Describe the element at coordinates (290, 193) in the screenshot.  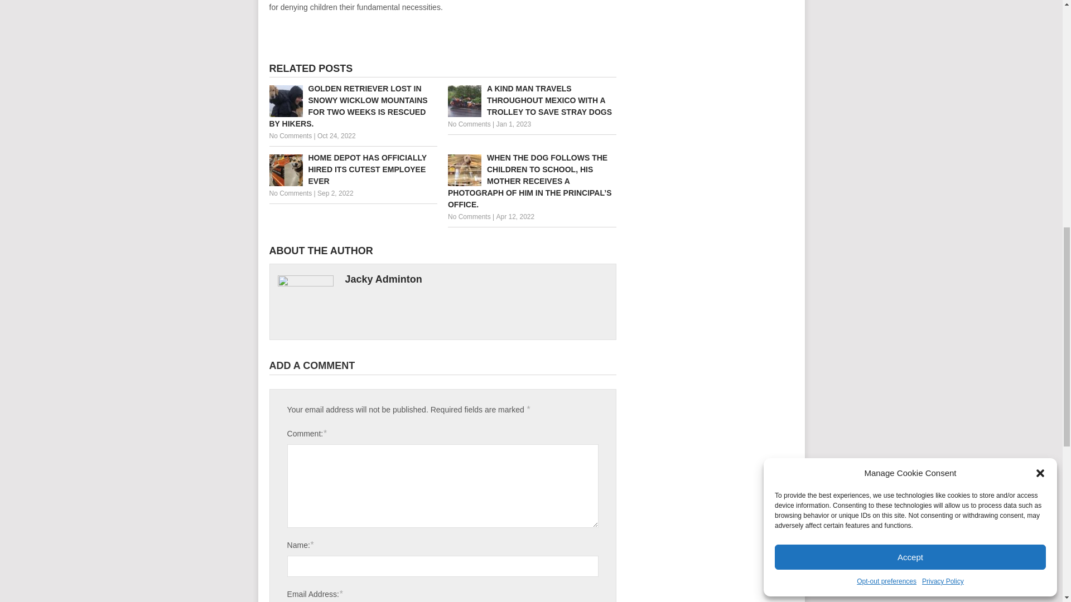
I see `No Comments` at that location.